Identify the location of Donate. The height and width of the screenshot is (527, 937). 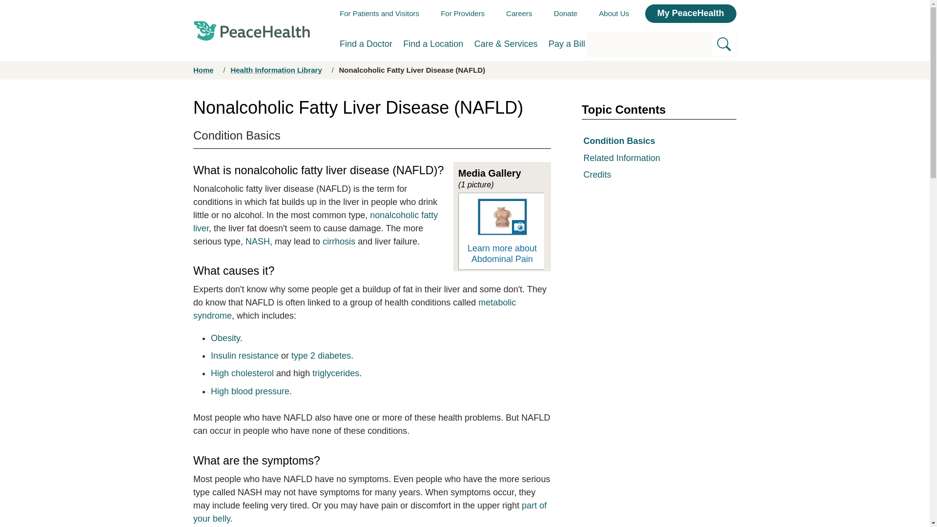
(565, 13).